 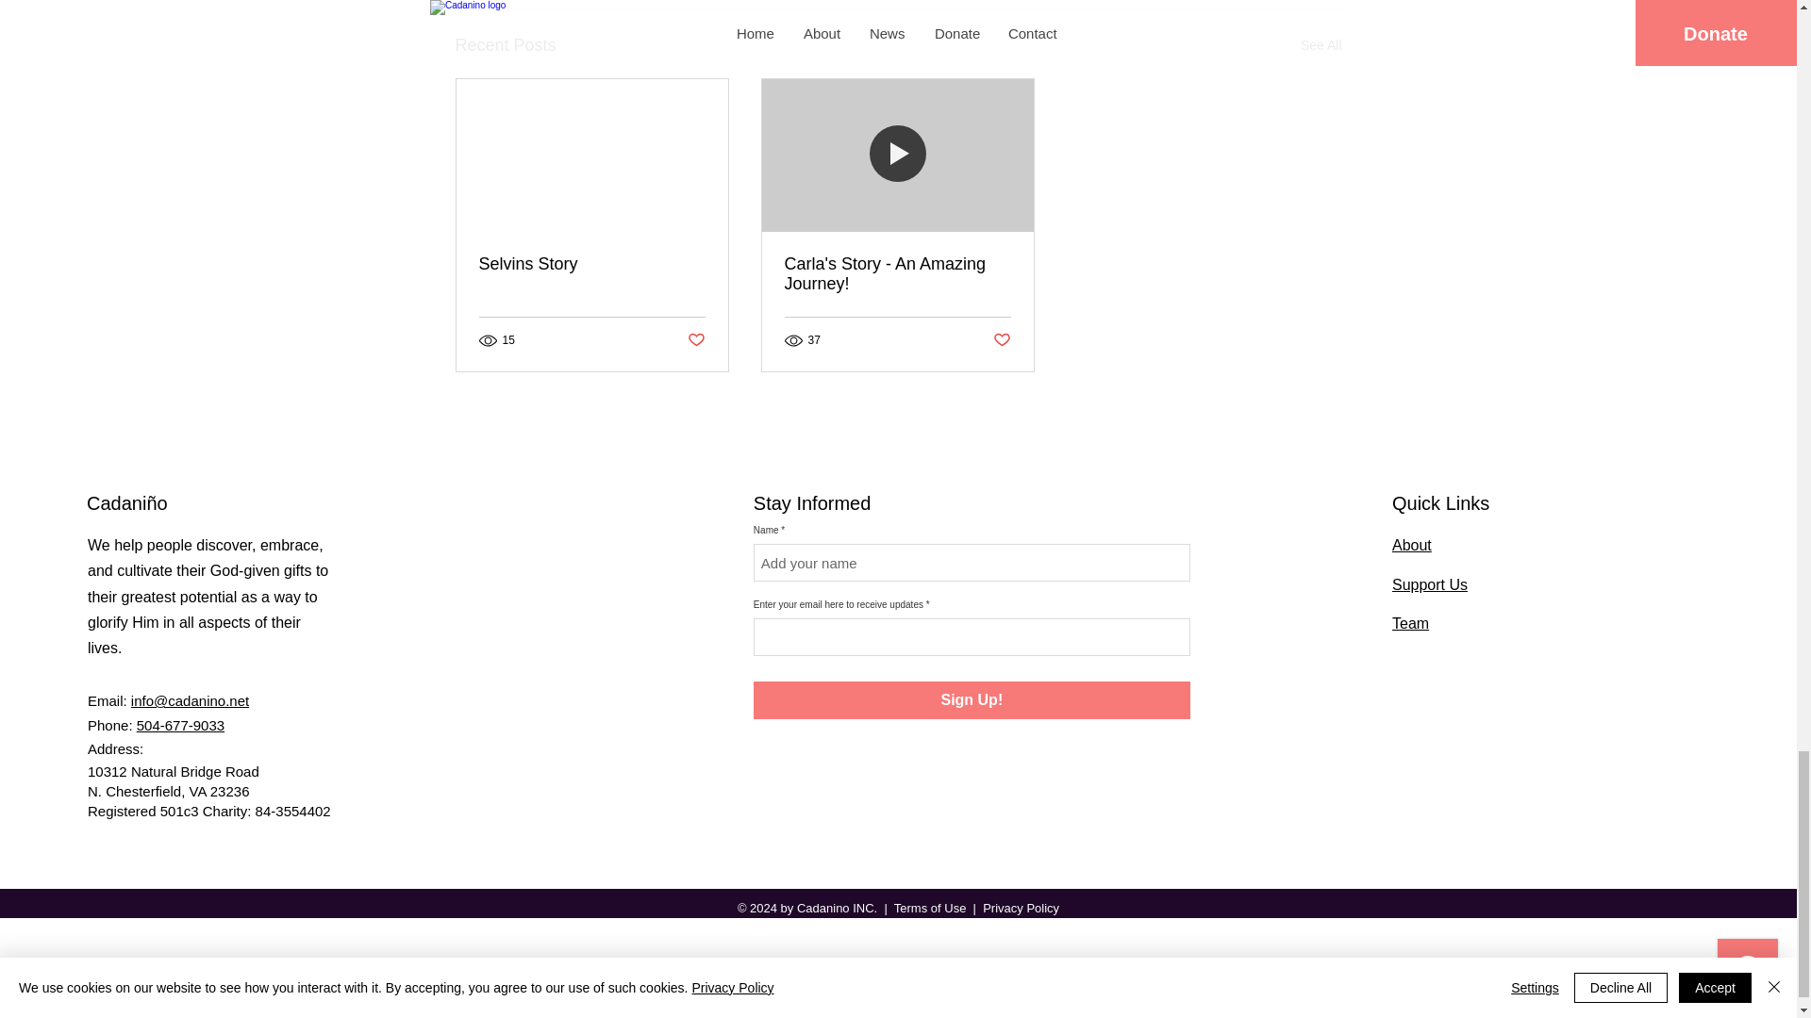 I want to click on See All, so click(x=1321, y=45).